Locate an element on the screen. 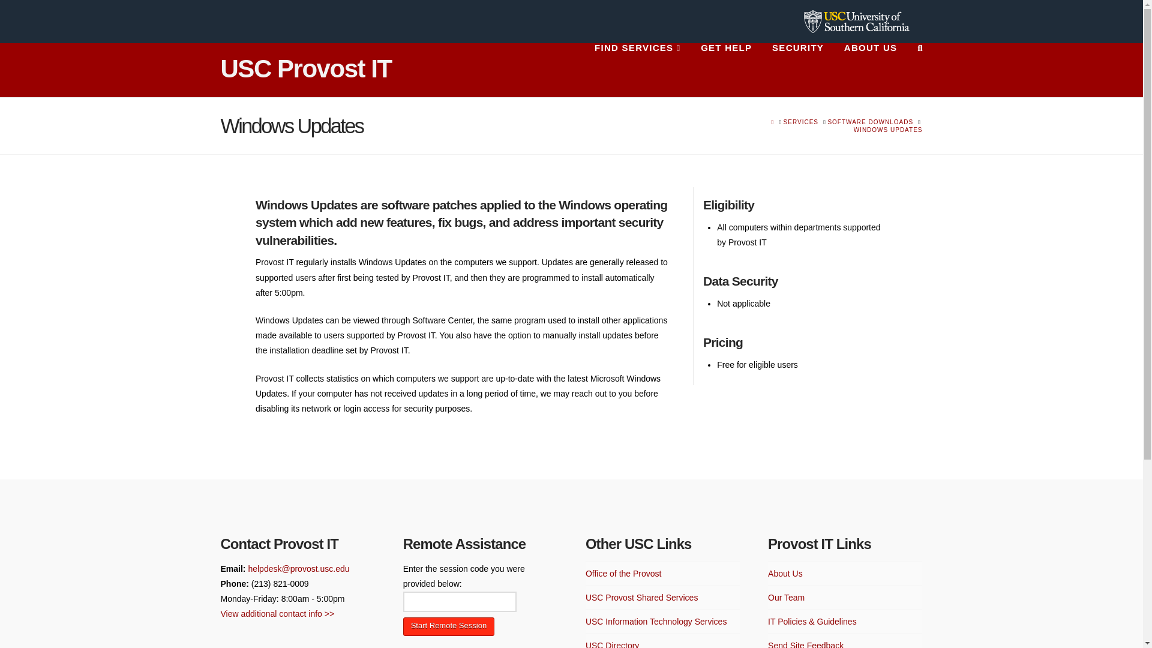  ABOUT US is located at coordinates (870, 70).